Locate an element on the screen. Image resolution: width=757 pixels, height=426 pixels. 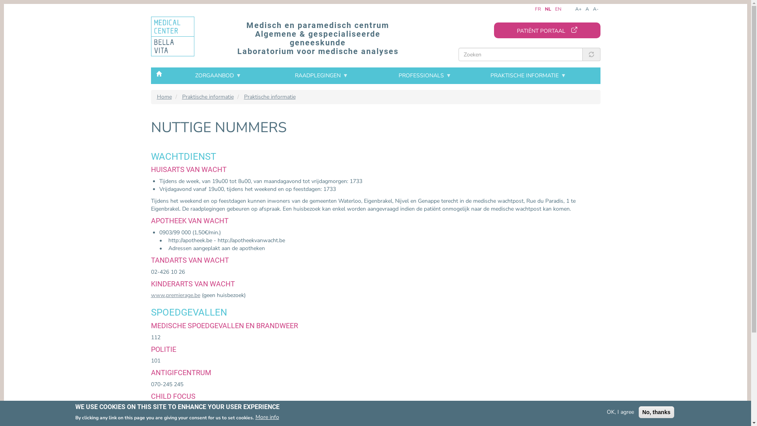
Overslaan en naar de inhoud gaan is located at coordinates (4, 6).